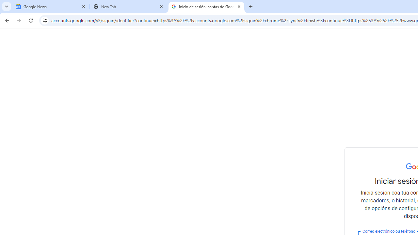  What do you see at coordinates (51, 7) in the screenshot?
I see `Google News` at bounding box center [51, 7].